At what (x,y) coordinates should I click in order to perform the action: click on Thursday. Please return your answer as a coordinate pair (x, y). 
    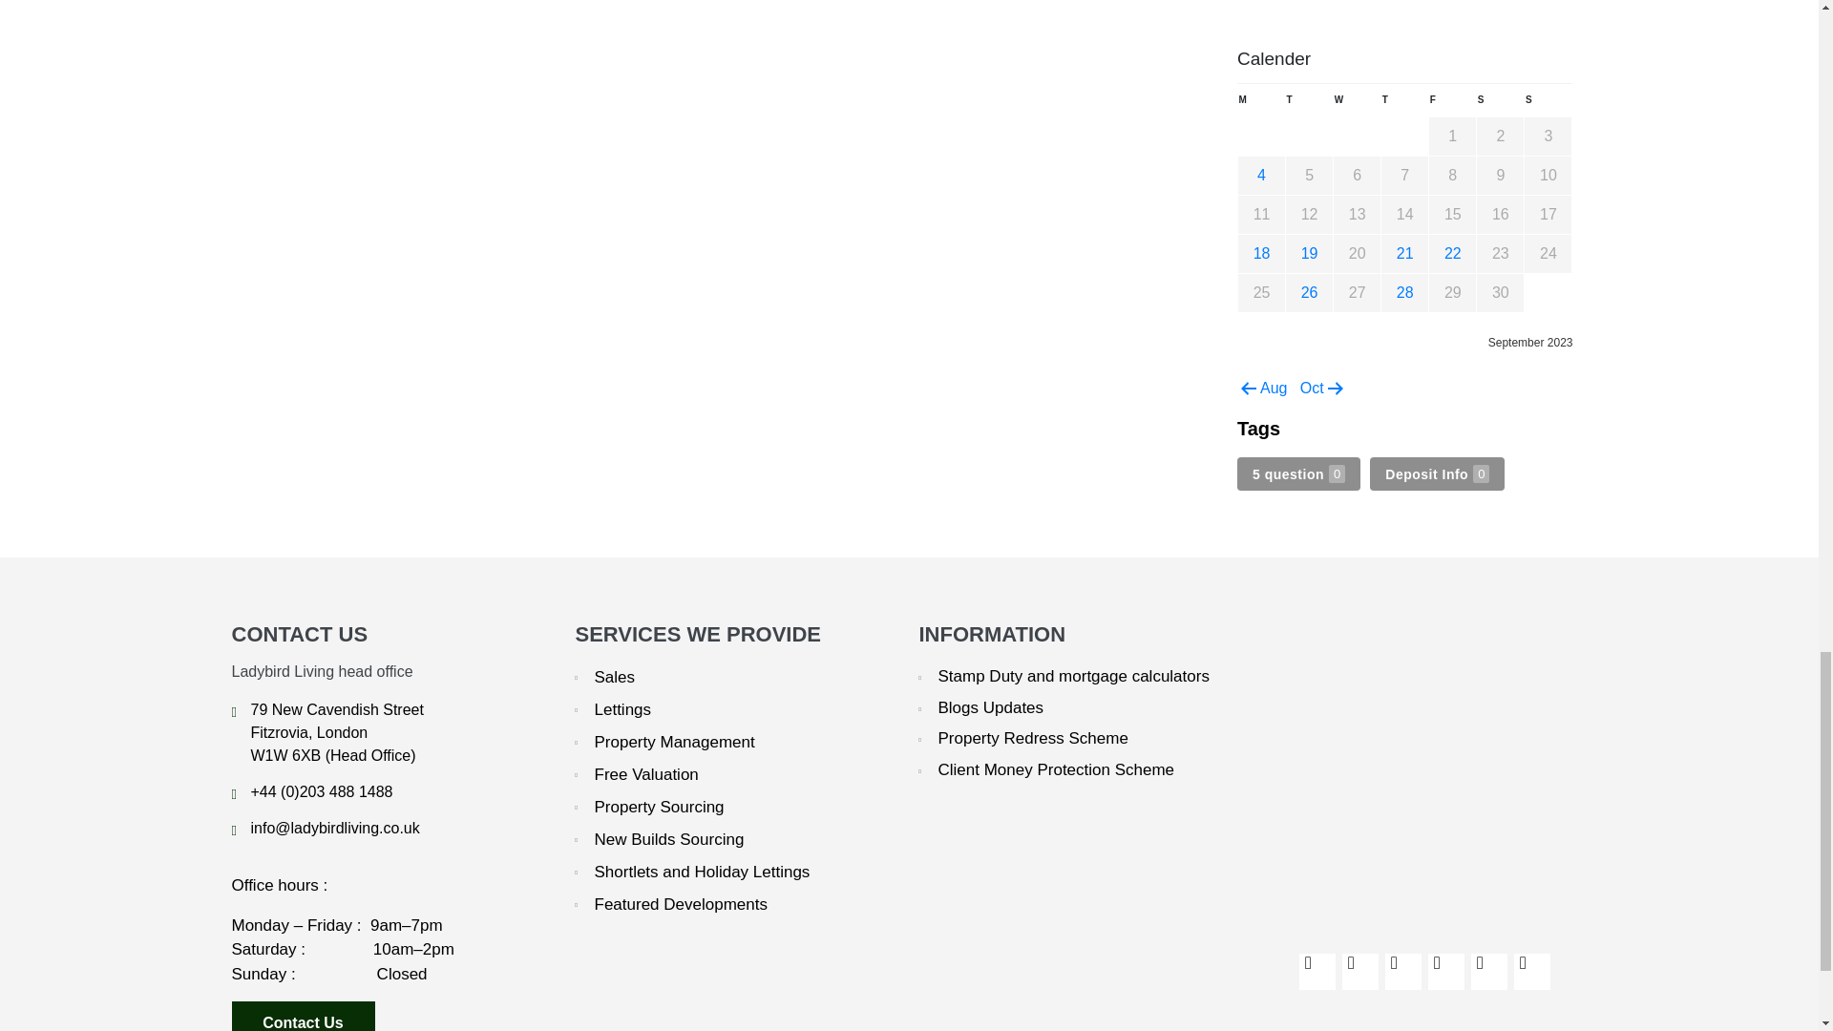
    Looking at the image, I should click on (1405, 105).